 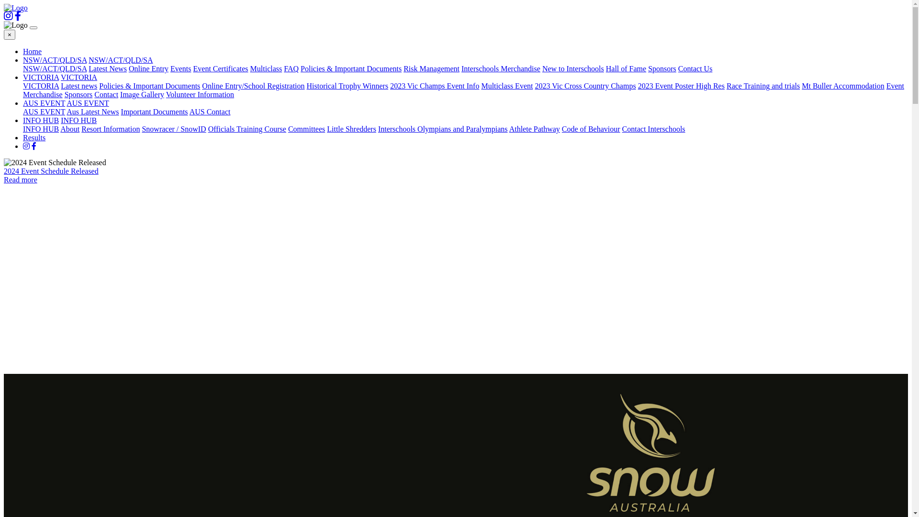 What do you see at coordinates (34, 138) in the screenshot?
I see `Results` at bounding box center [34, 138].